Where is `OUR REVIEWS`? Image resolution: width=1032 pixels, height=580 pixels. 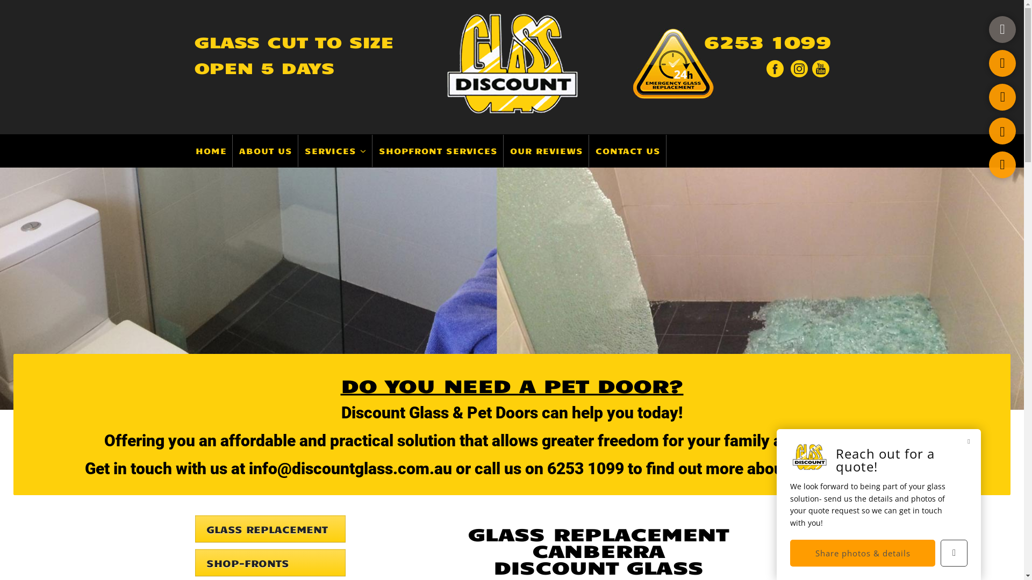 OUR REVIEWS is located at coordinates (546, 151).